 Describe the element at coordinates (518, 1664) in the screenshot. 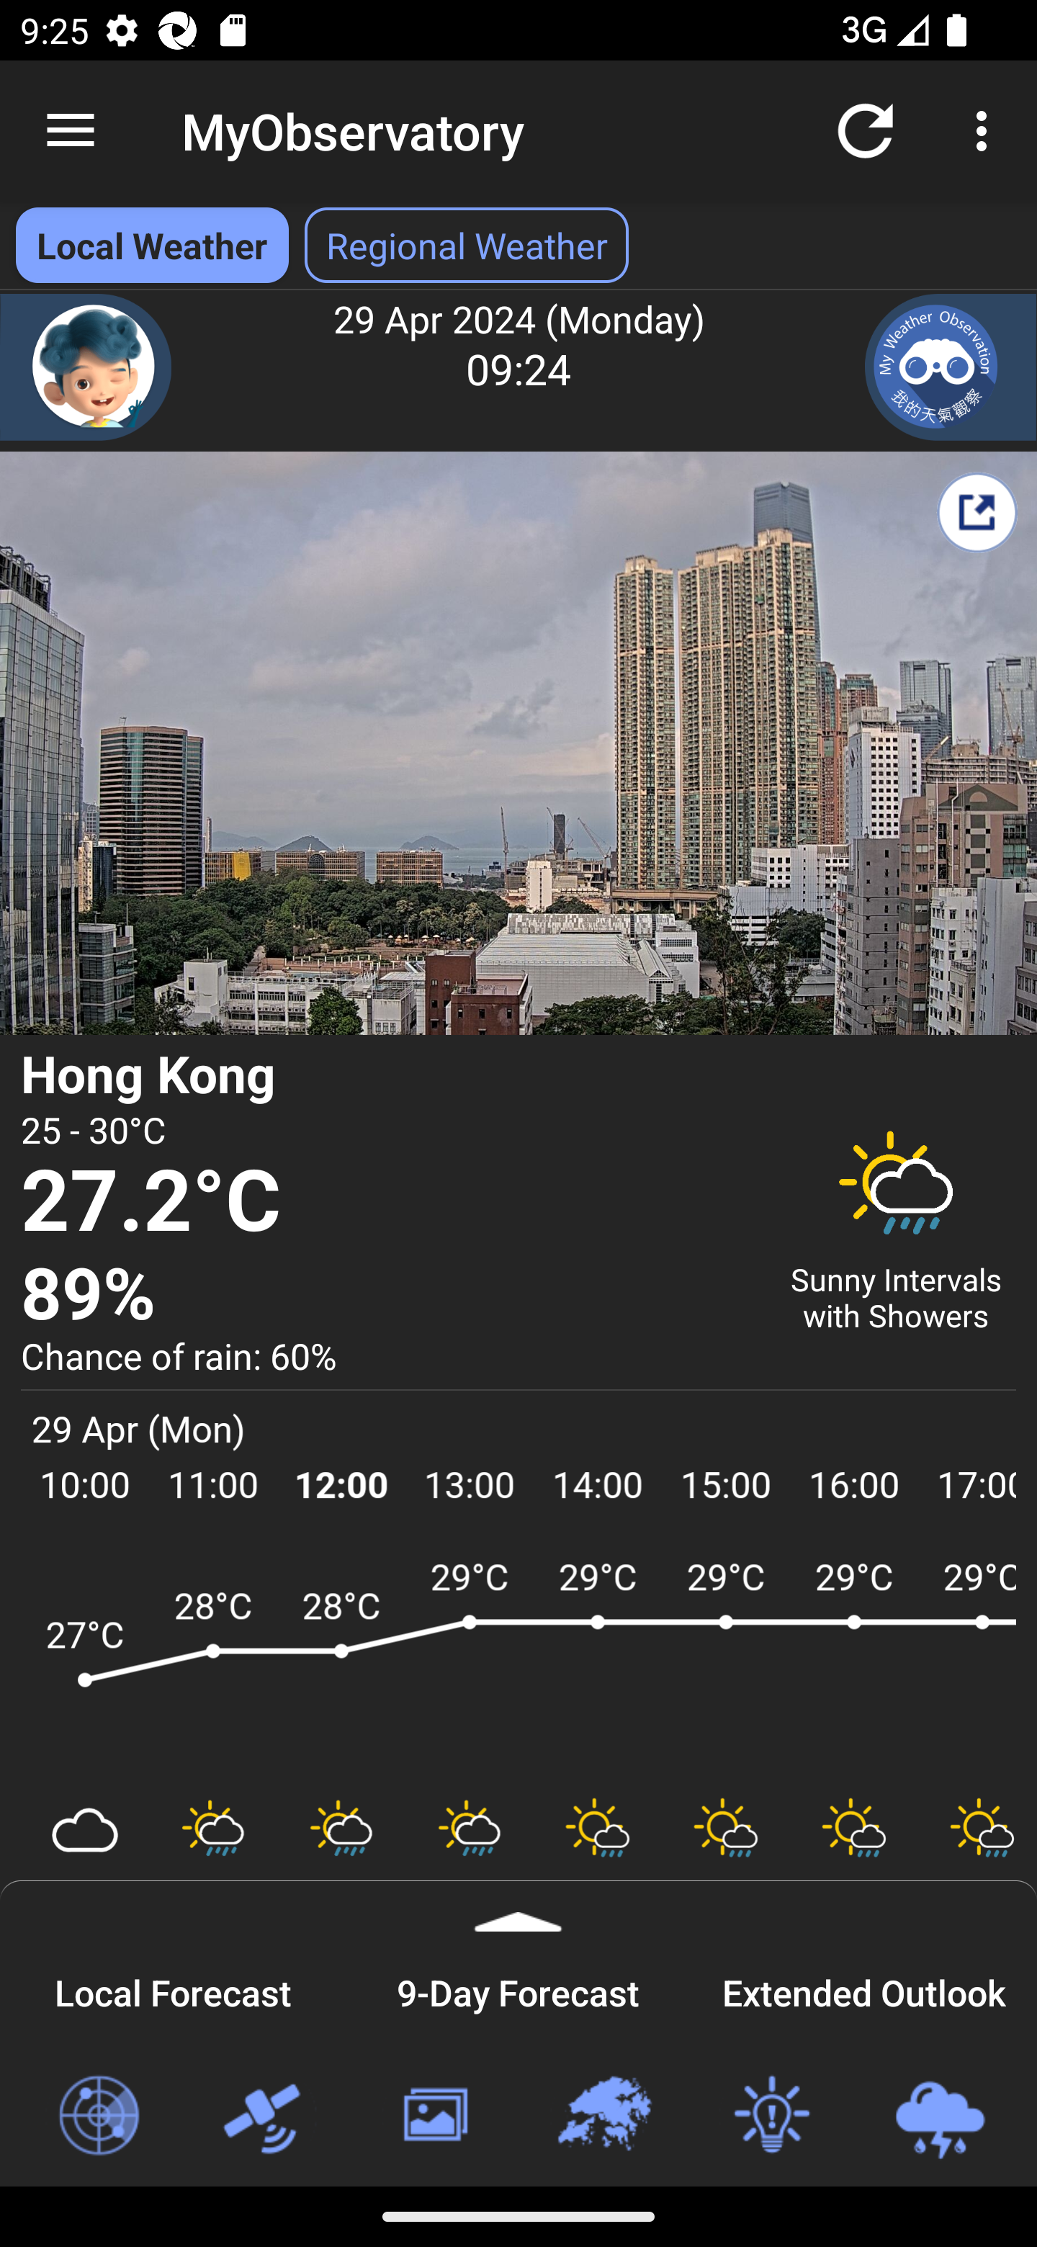

I see `ARWF` at that location.